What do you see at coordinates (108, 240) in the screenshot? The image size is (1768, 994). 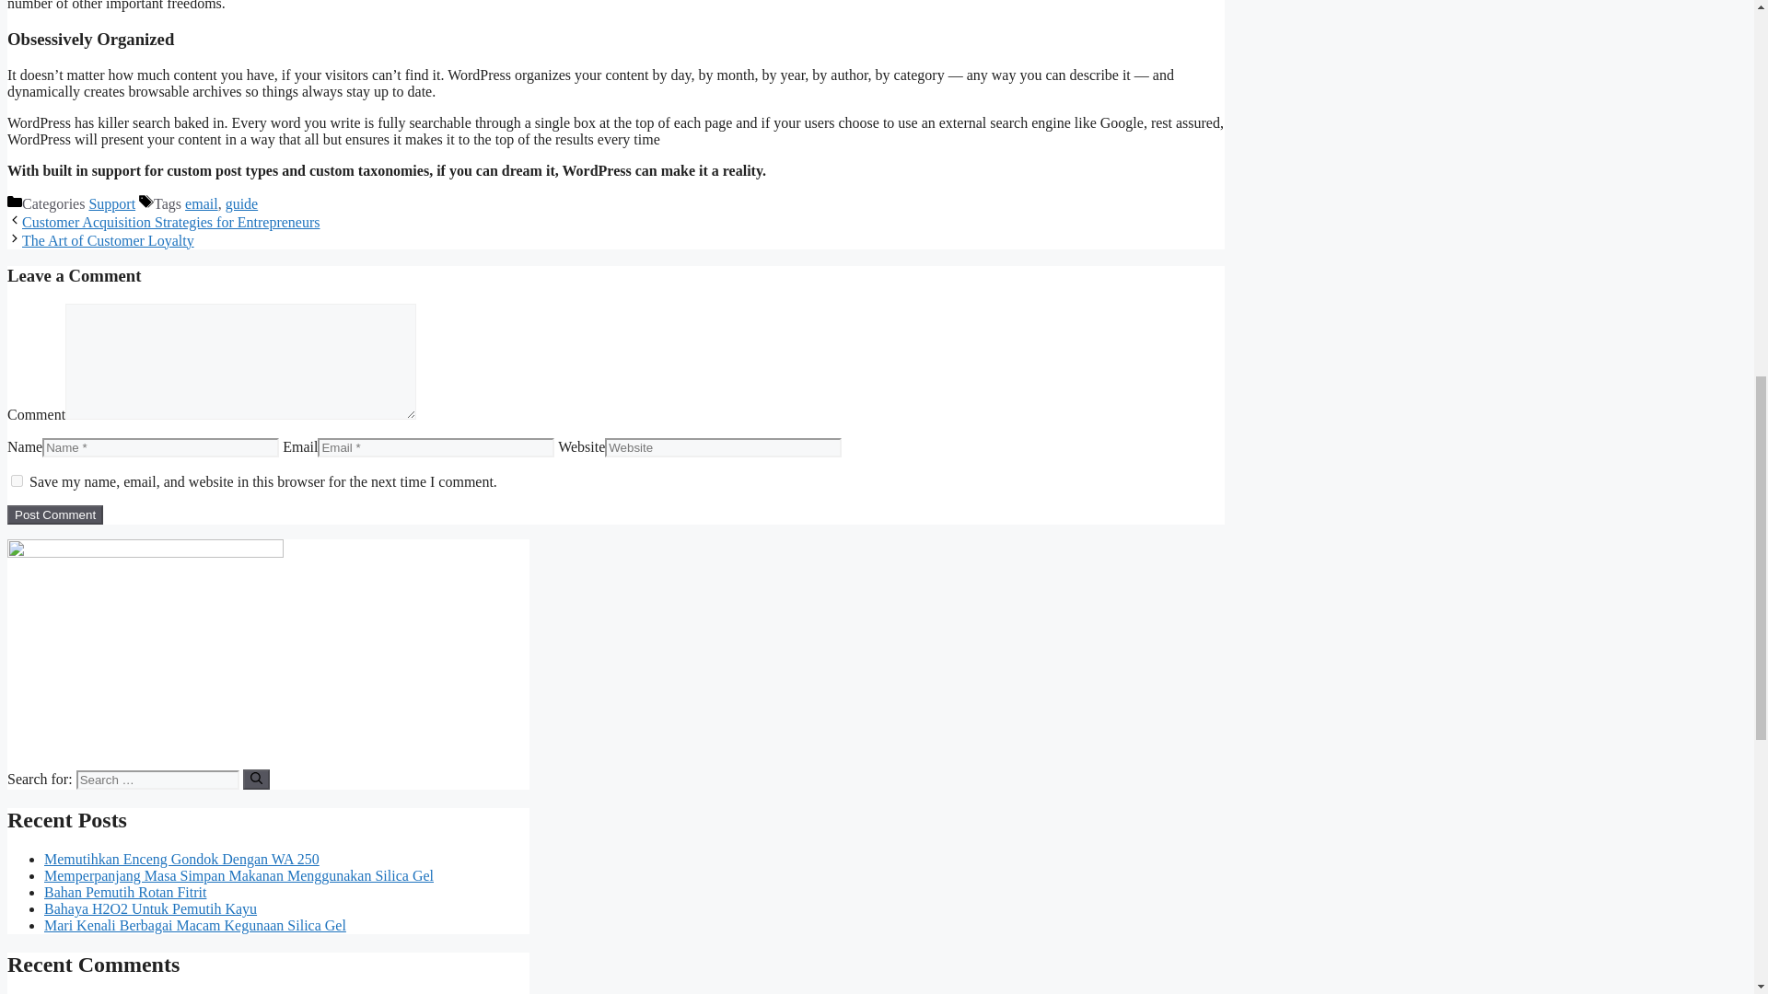 I see `The Art of Customer Loyalty` at bounding box center [108, 240].